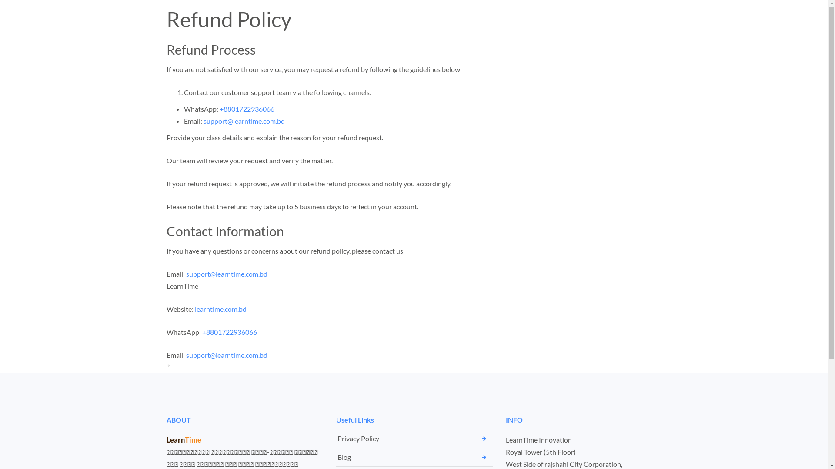 The width and height of the screenshot is (835, 469). I want to click on support@learntime.com.bd, so click(244, 121).